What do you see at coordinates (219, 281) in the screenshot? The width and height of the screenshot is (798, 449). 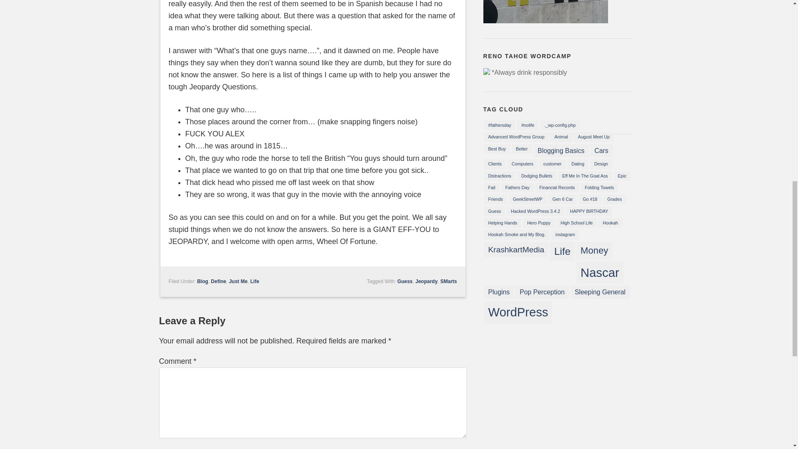 I see `Define` at bounding box center [219, 281].